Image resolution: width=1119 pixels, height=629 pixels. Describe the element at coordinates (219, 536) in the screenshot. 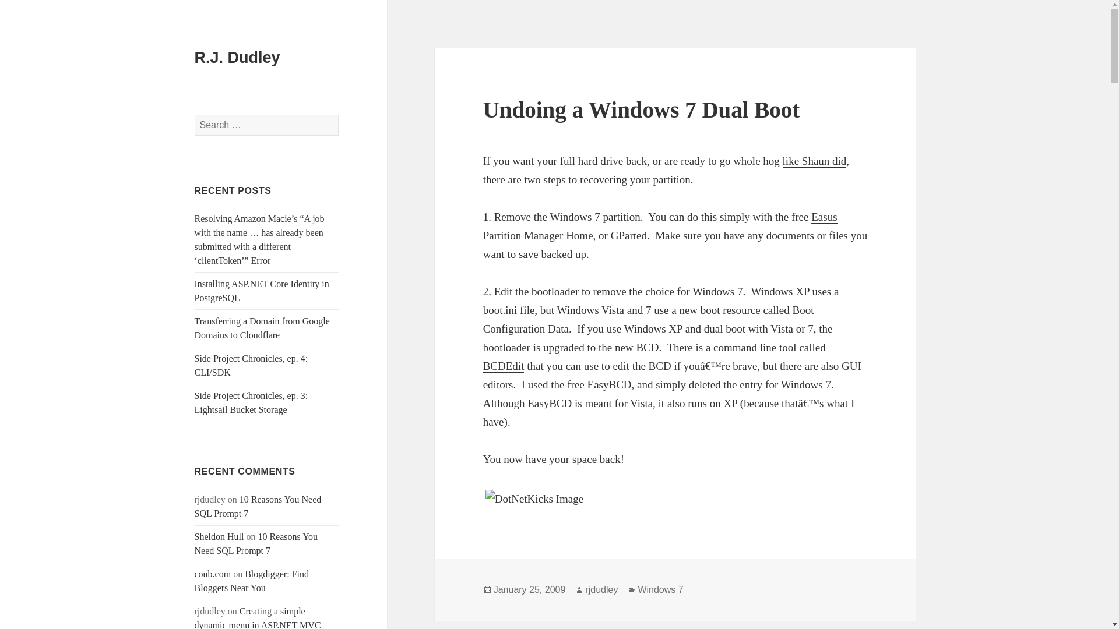

I see `Sheldon Hull` at that location.